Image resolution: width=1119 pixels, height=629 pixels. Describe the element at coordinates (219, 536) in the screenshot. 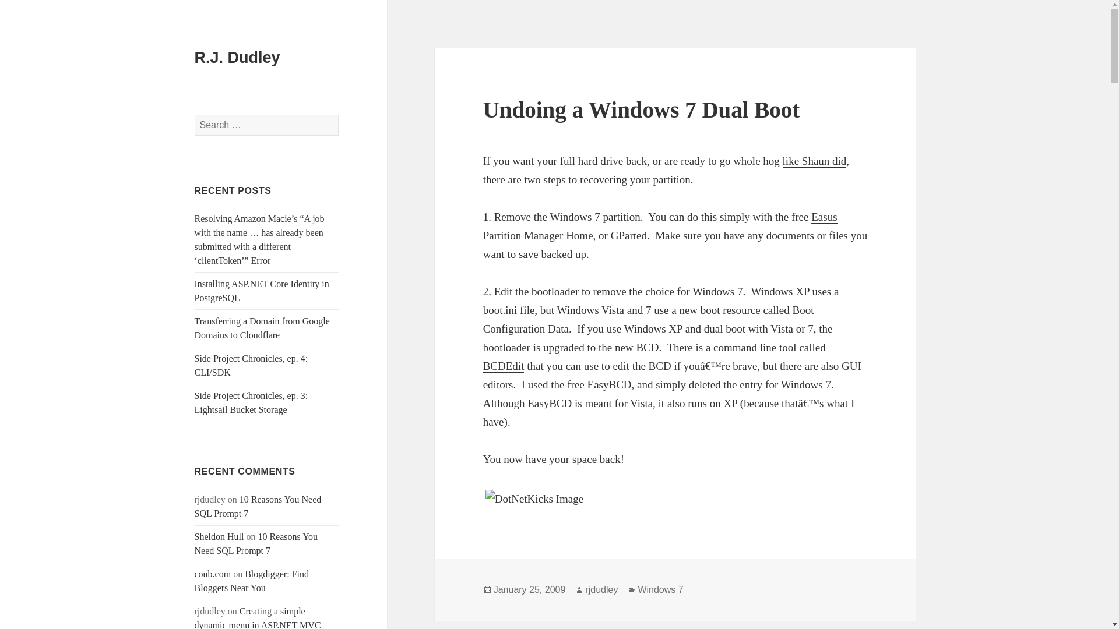

I see `Sheldon Hull` at that location.